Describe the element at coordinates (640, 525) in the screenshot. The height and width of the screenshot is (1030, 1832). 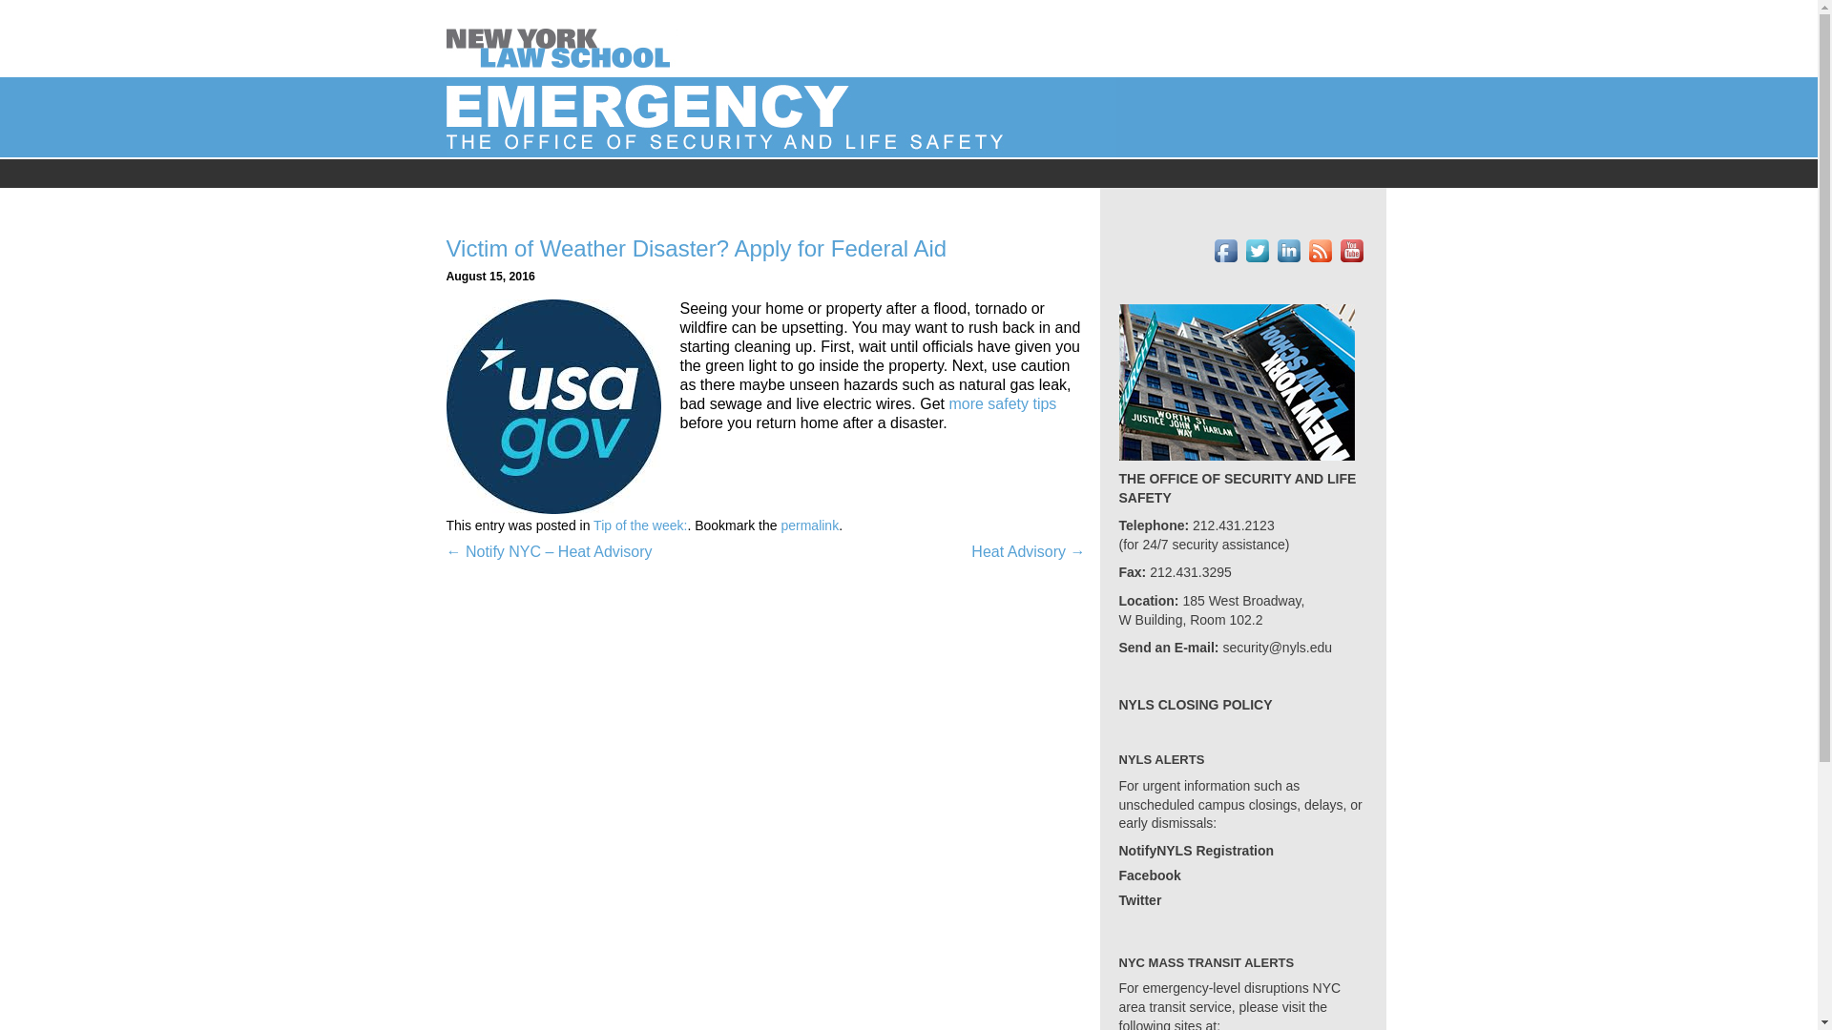
I see `Tip of the week:` at that location.